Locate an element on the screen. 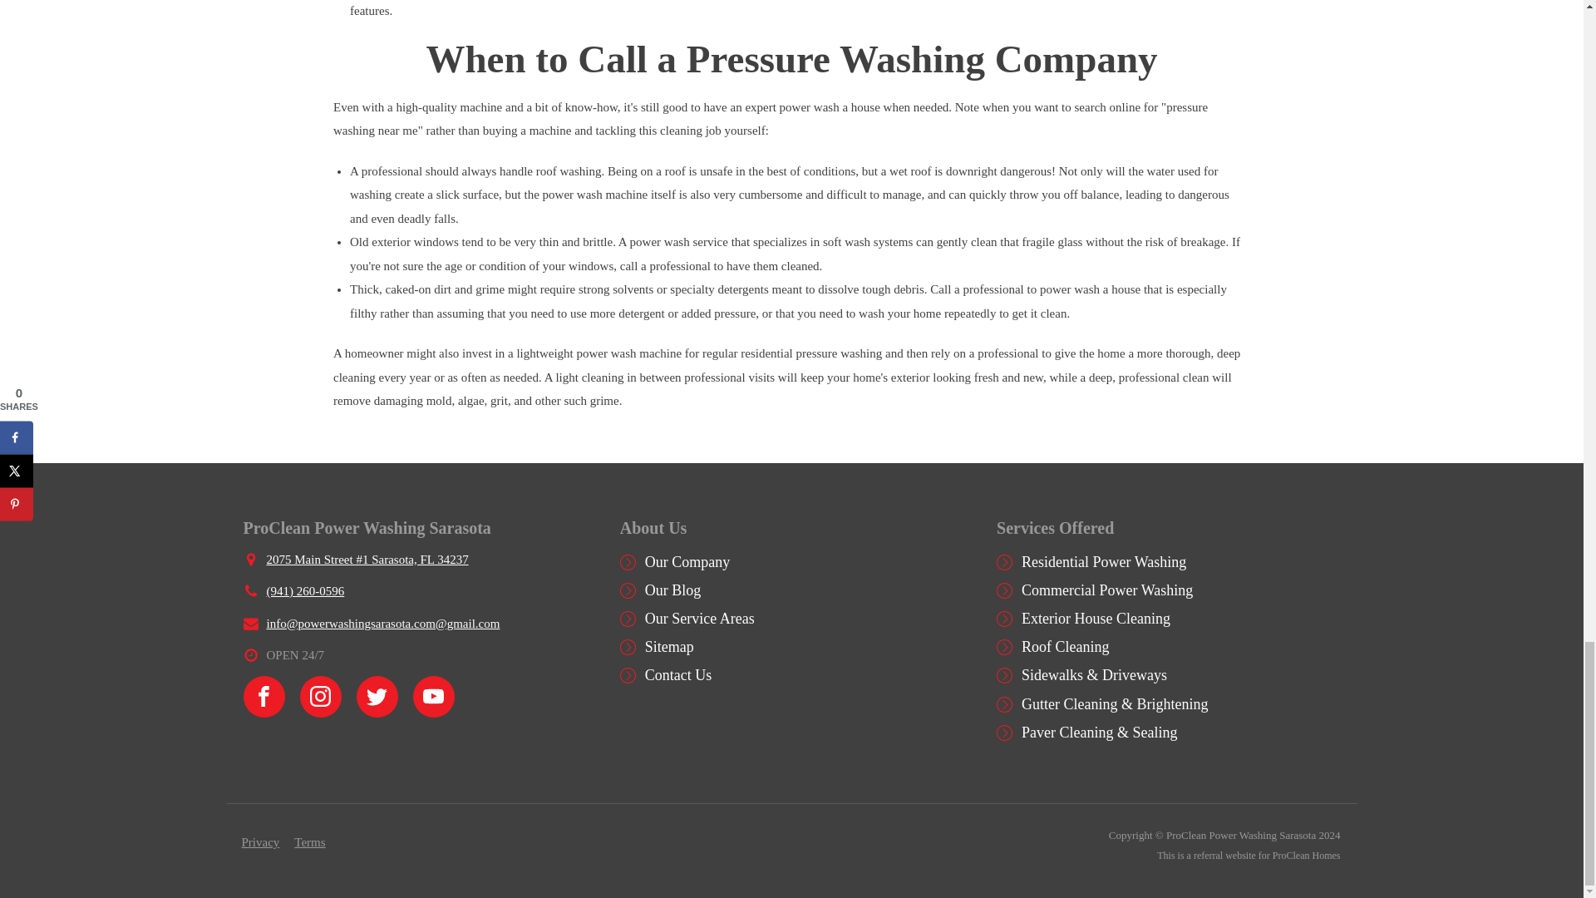 The image size is (1596, 898). Commercial Power Washing is located at coordinates (1106, 590).